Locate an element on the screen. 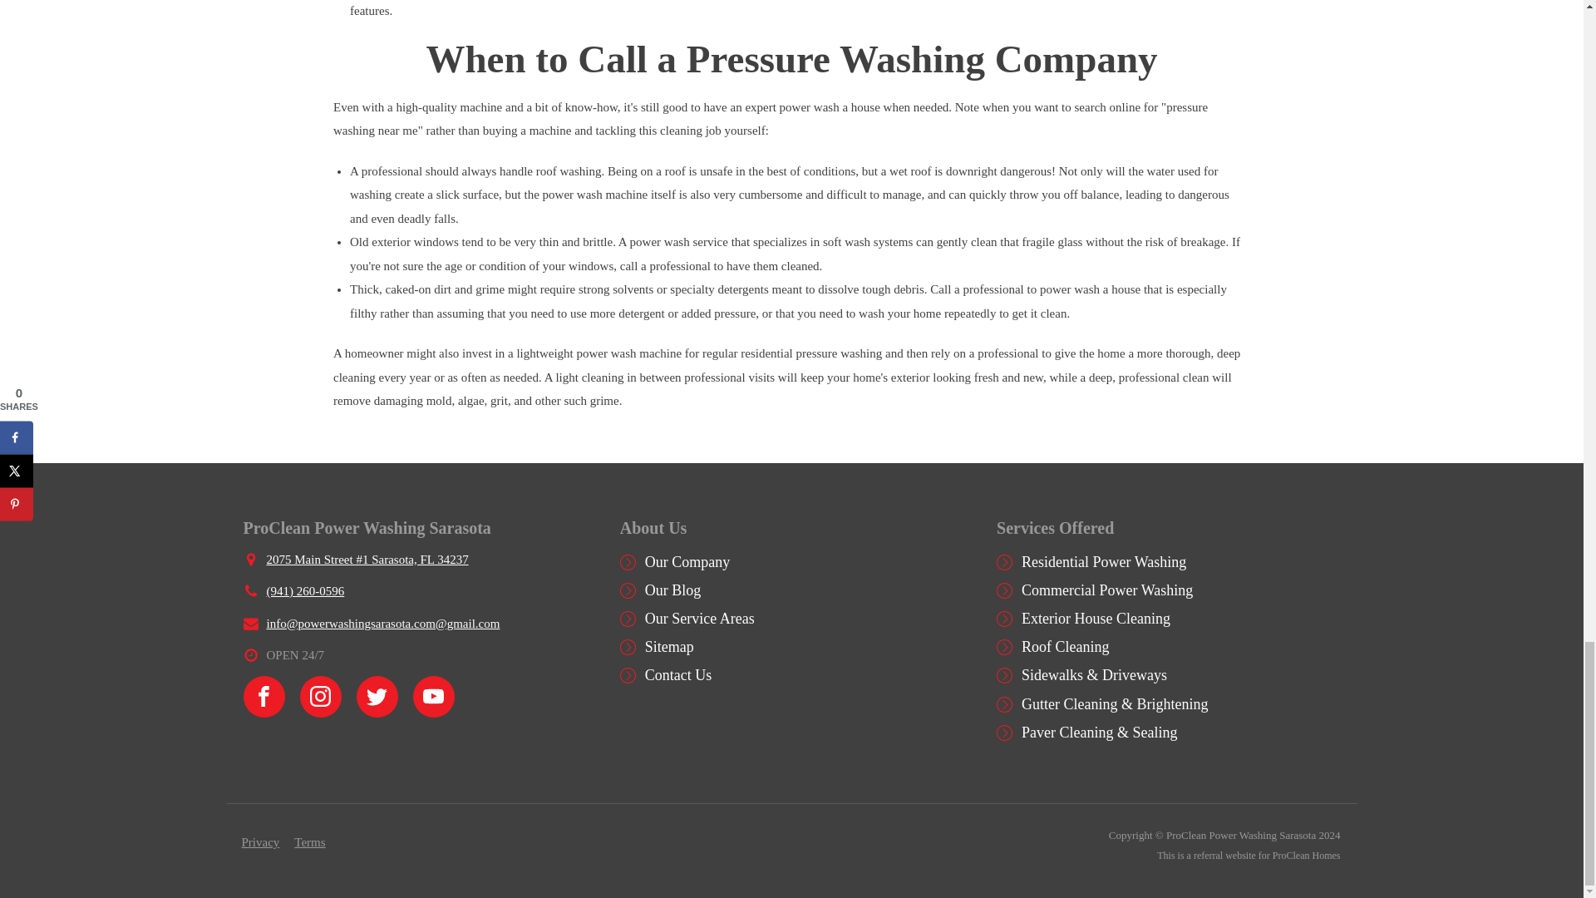 The image size is (1596, 898). Commercial Power Washing is located at coordinates (1106, 590).